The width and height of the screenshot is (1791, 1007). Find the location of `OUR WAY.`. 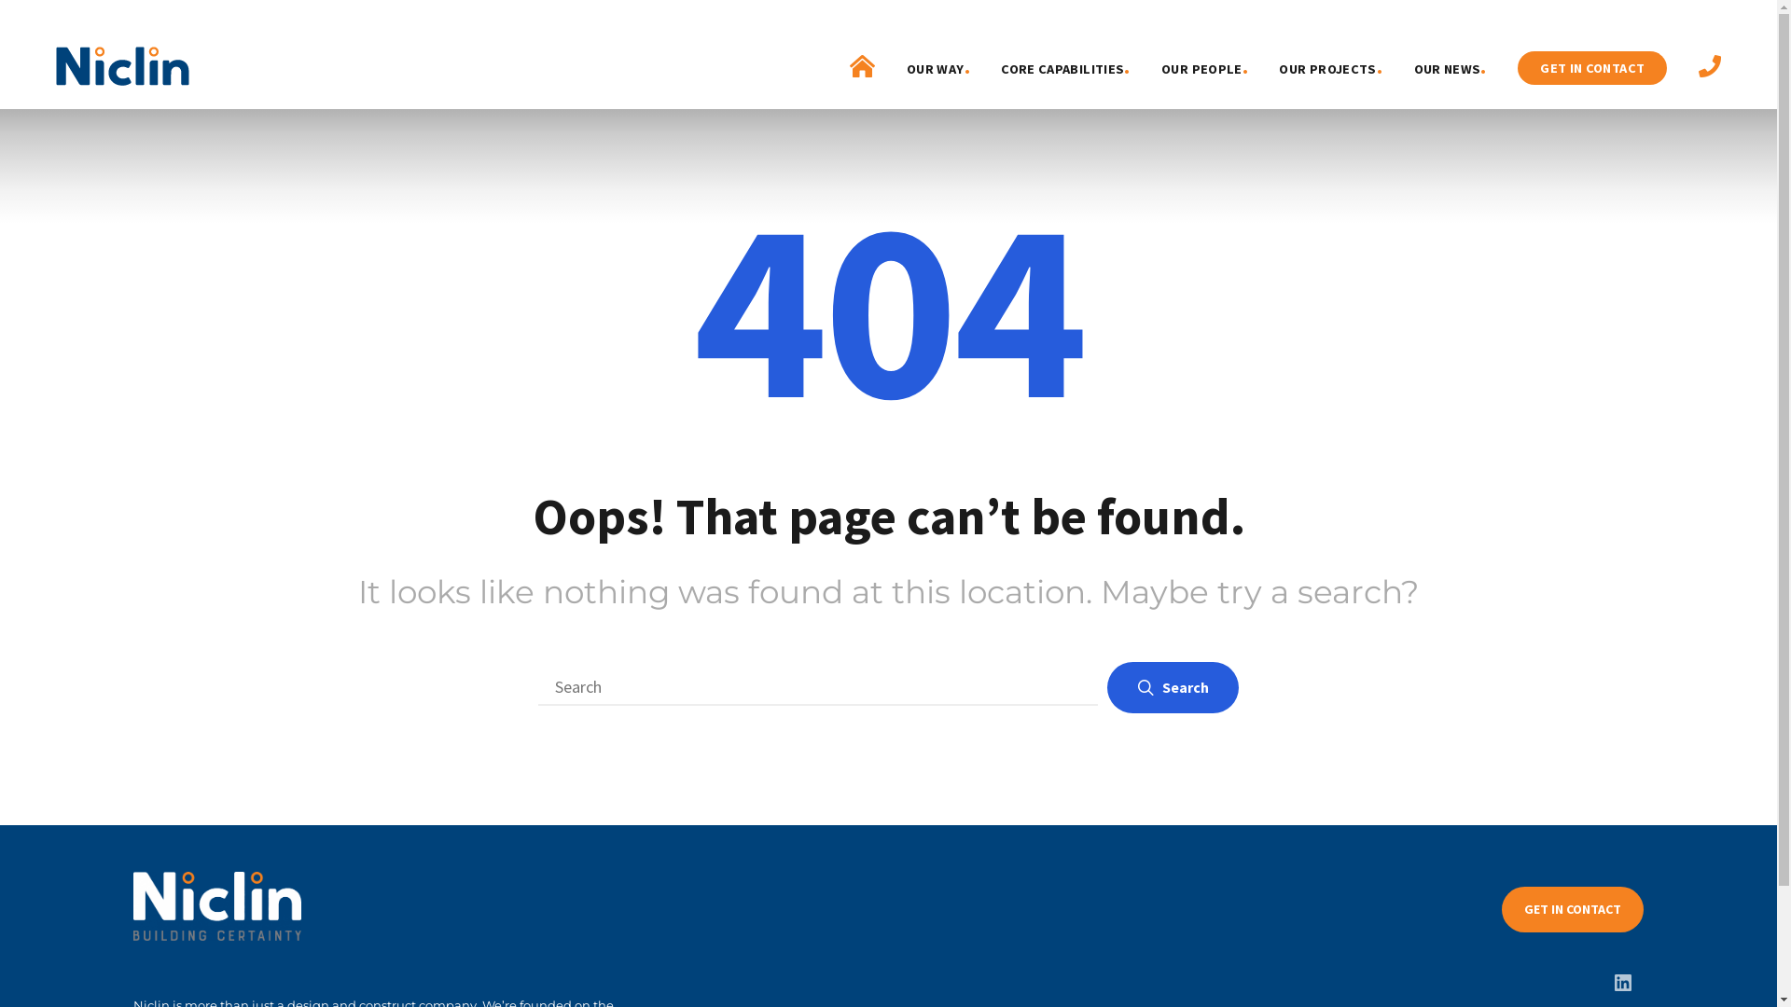

OUR WAY. is located at coordinates (938, 67).